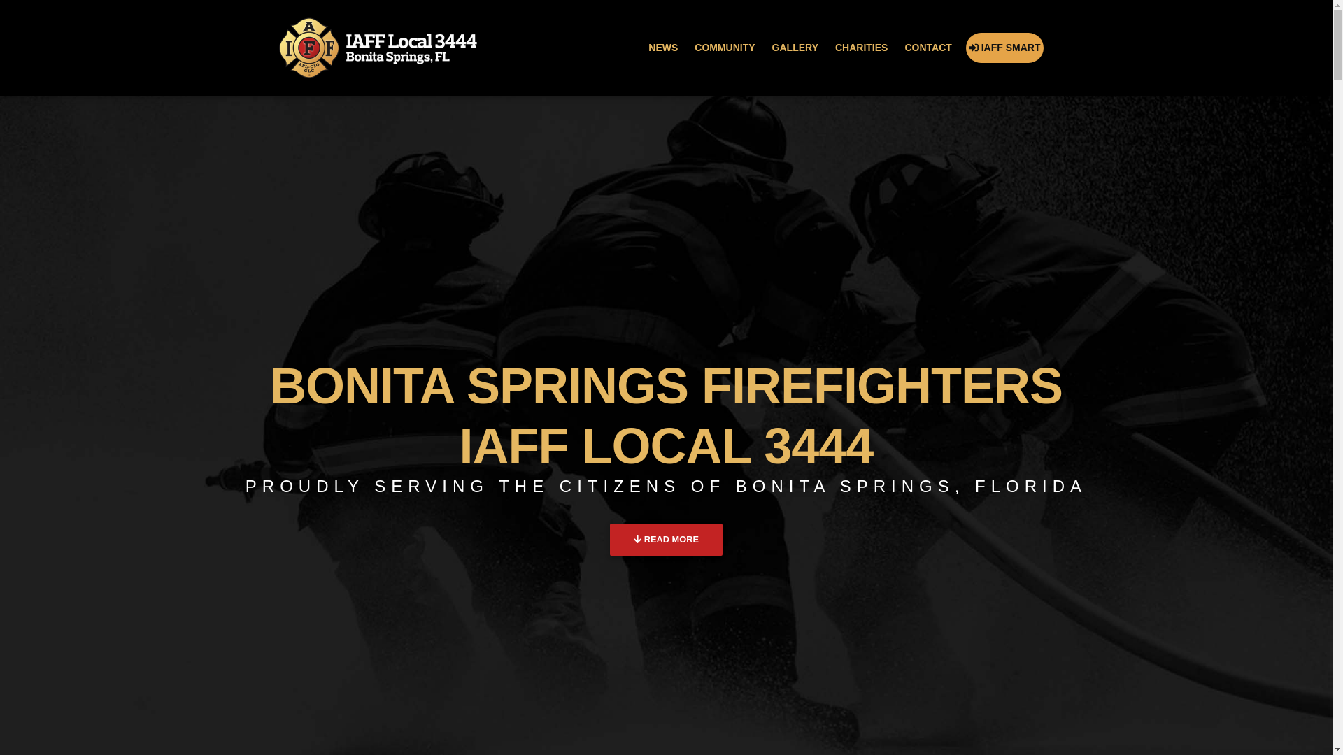 This screenshot has width=1343, height=755. What do you see at coordinates (666, 540) in the screenshot?
I see `READ MORE` at bounding box center [666, 540].